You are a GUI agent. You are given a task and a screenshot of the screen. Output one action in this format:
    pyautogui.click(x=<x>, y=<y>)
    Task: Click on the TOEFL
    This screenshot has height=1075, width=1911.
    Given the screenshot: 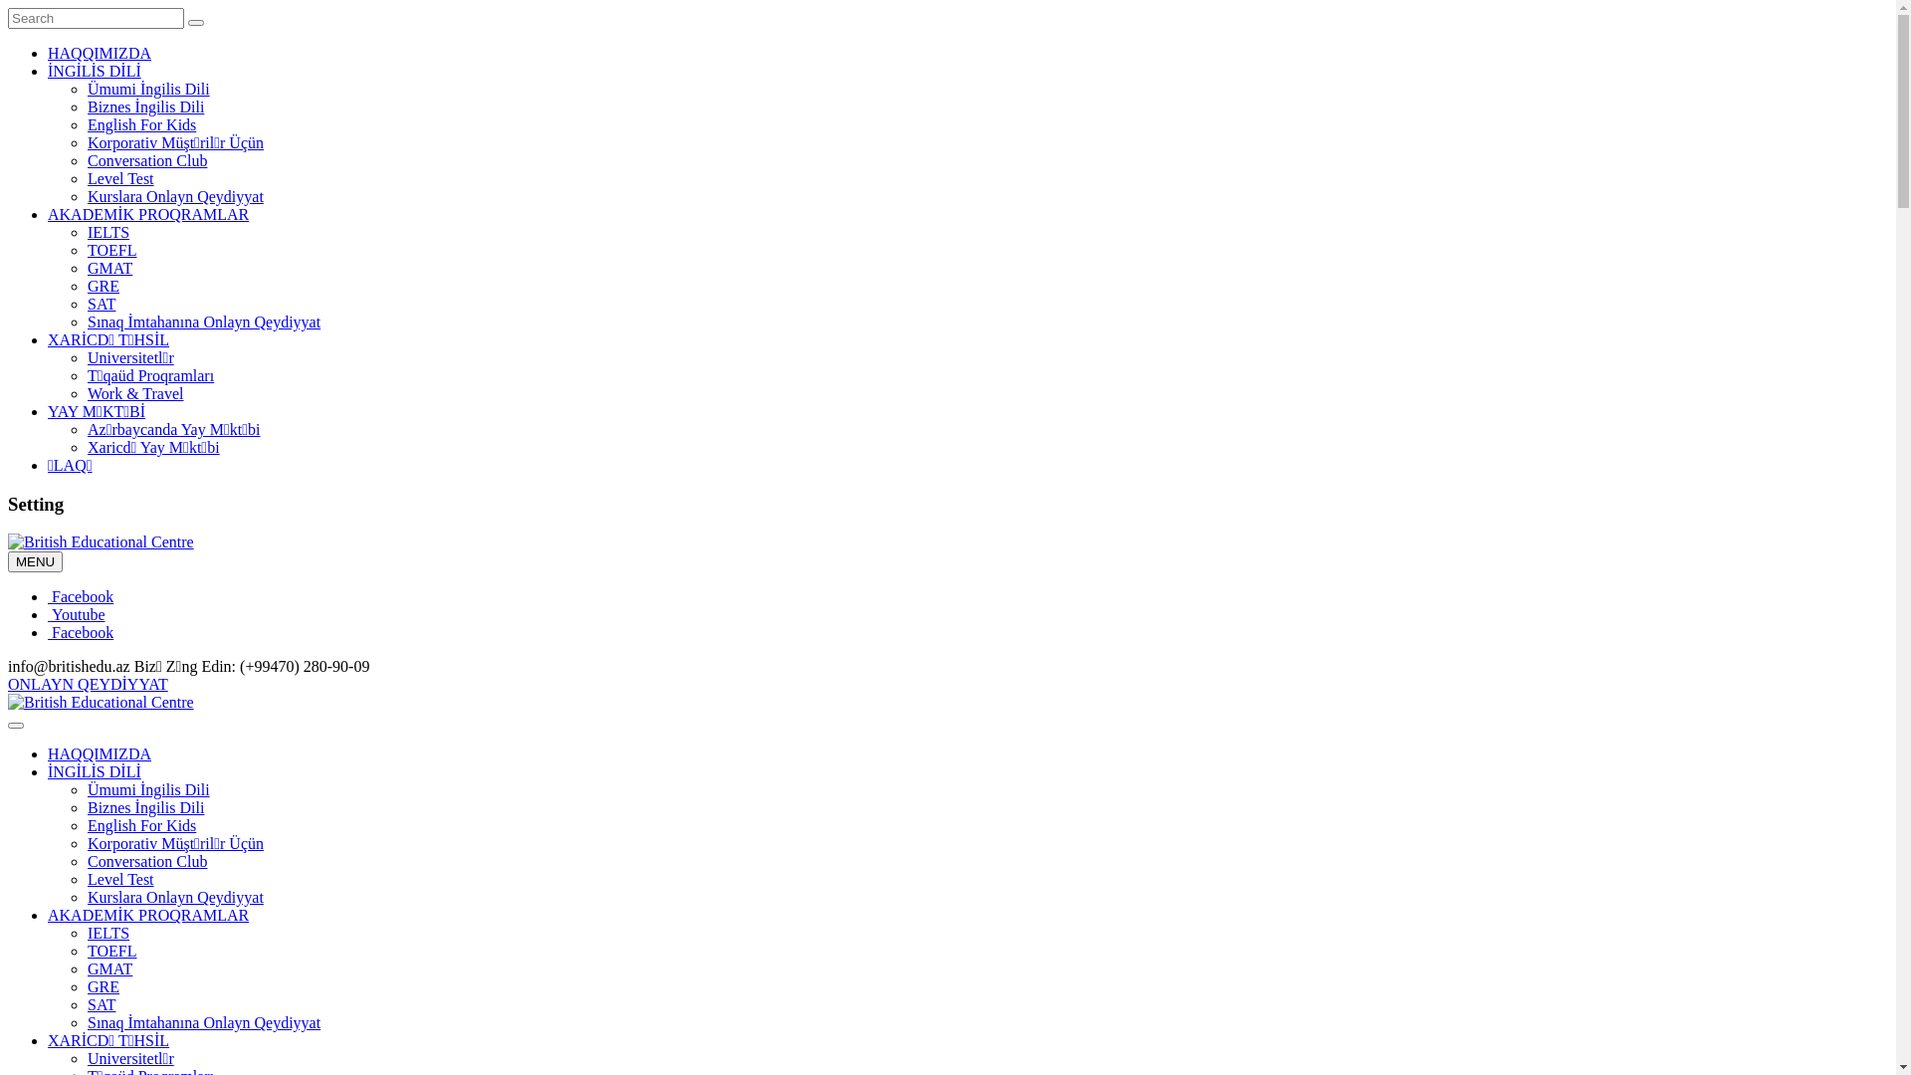 What is the action you would take?
    pyautogui.click(x=111, y=251)
    